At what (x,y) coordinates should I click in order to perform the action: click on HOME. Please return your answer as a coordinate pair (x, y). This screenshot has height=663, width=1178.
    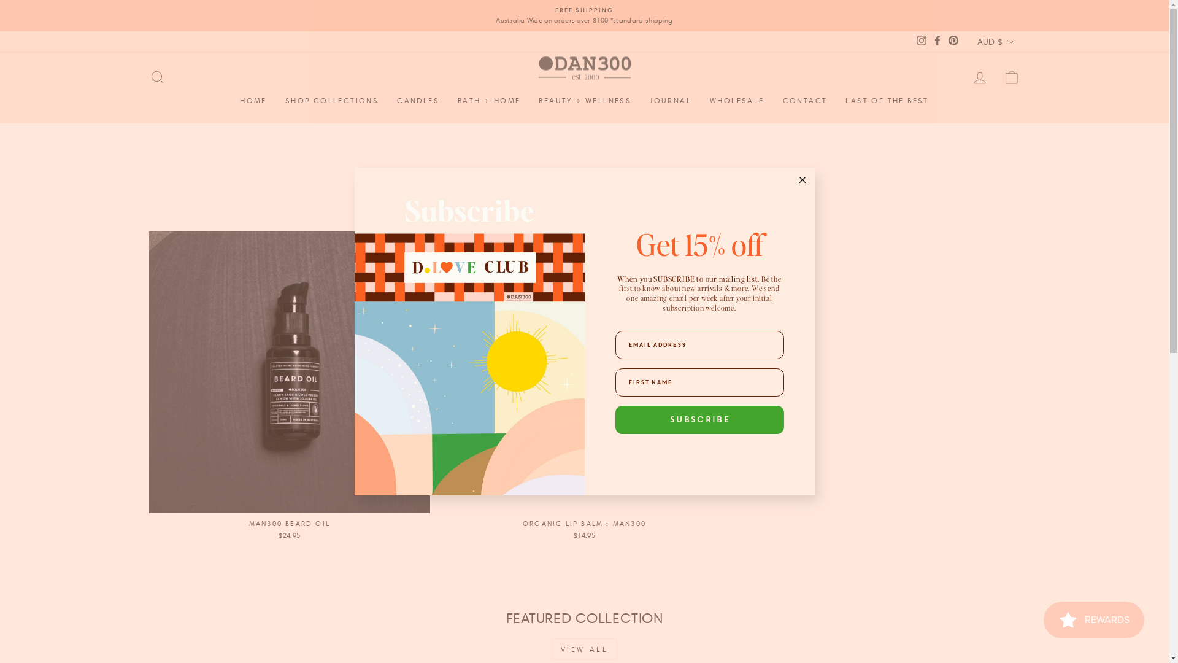
    Looking at the image, I should click on (253, 101).